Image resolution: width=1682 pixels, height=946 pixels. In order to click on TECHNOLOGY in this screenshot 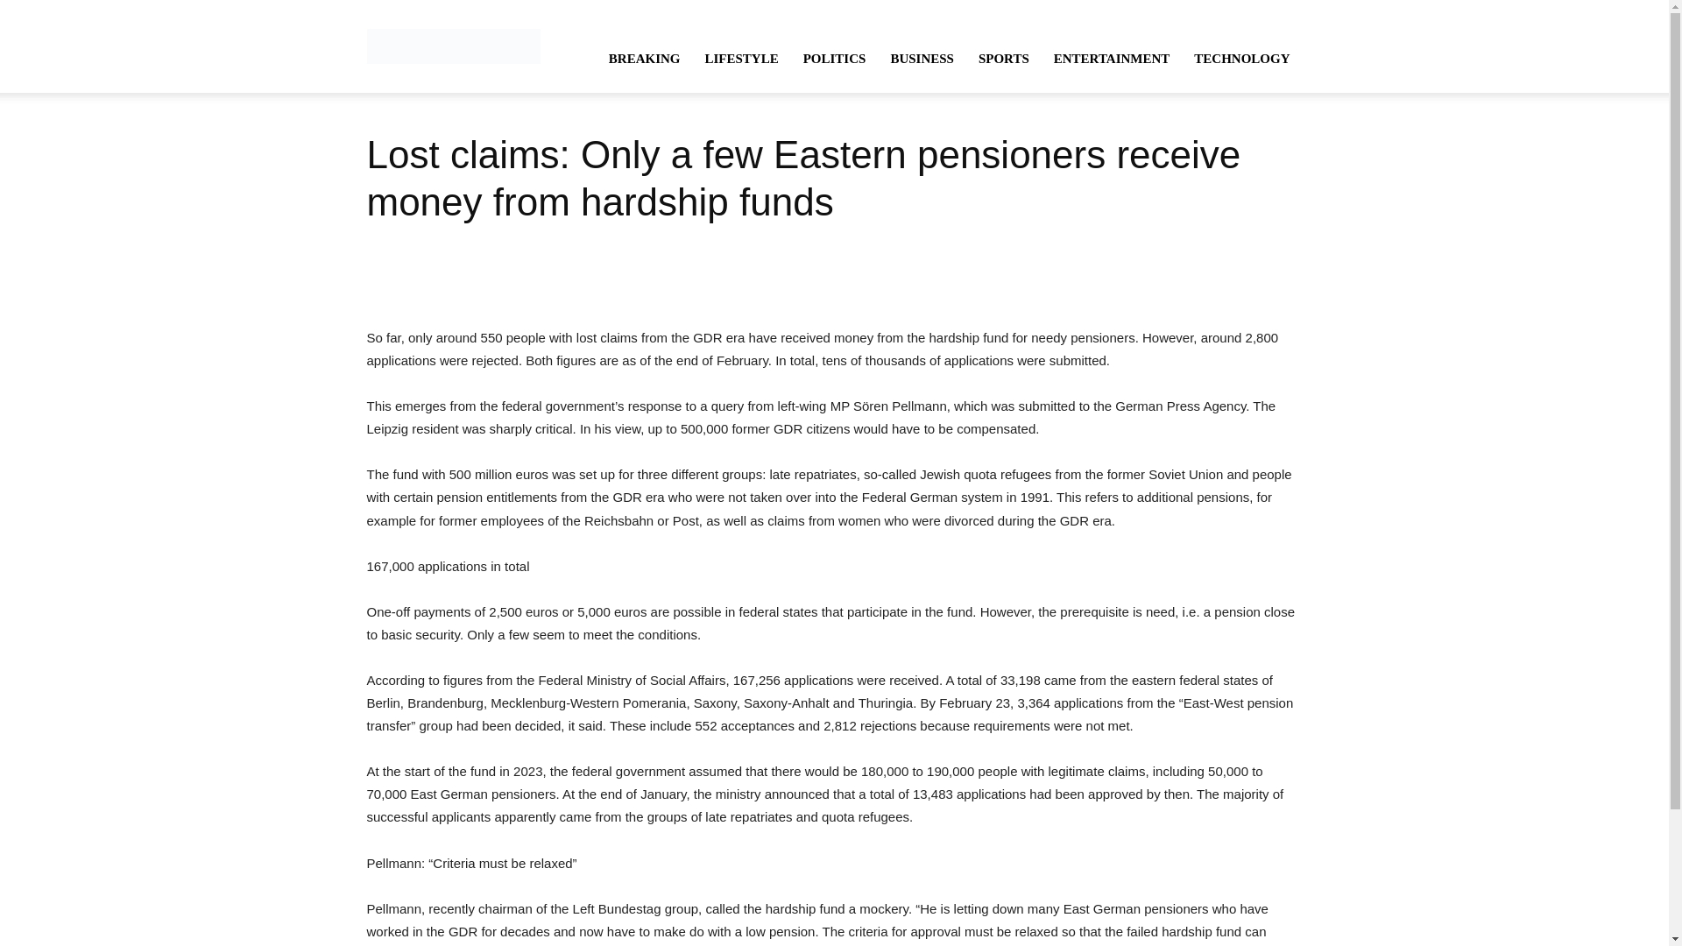, I will do `click(1242, 58)`.